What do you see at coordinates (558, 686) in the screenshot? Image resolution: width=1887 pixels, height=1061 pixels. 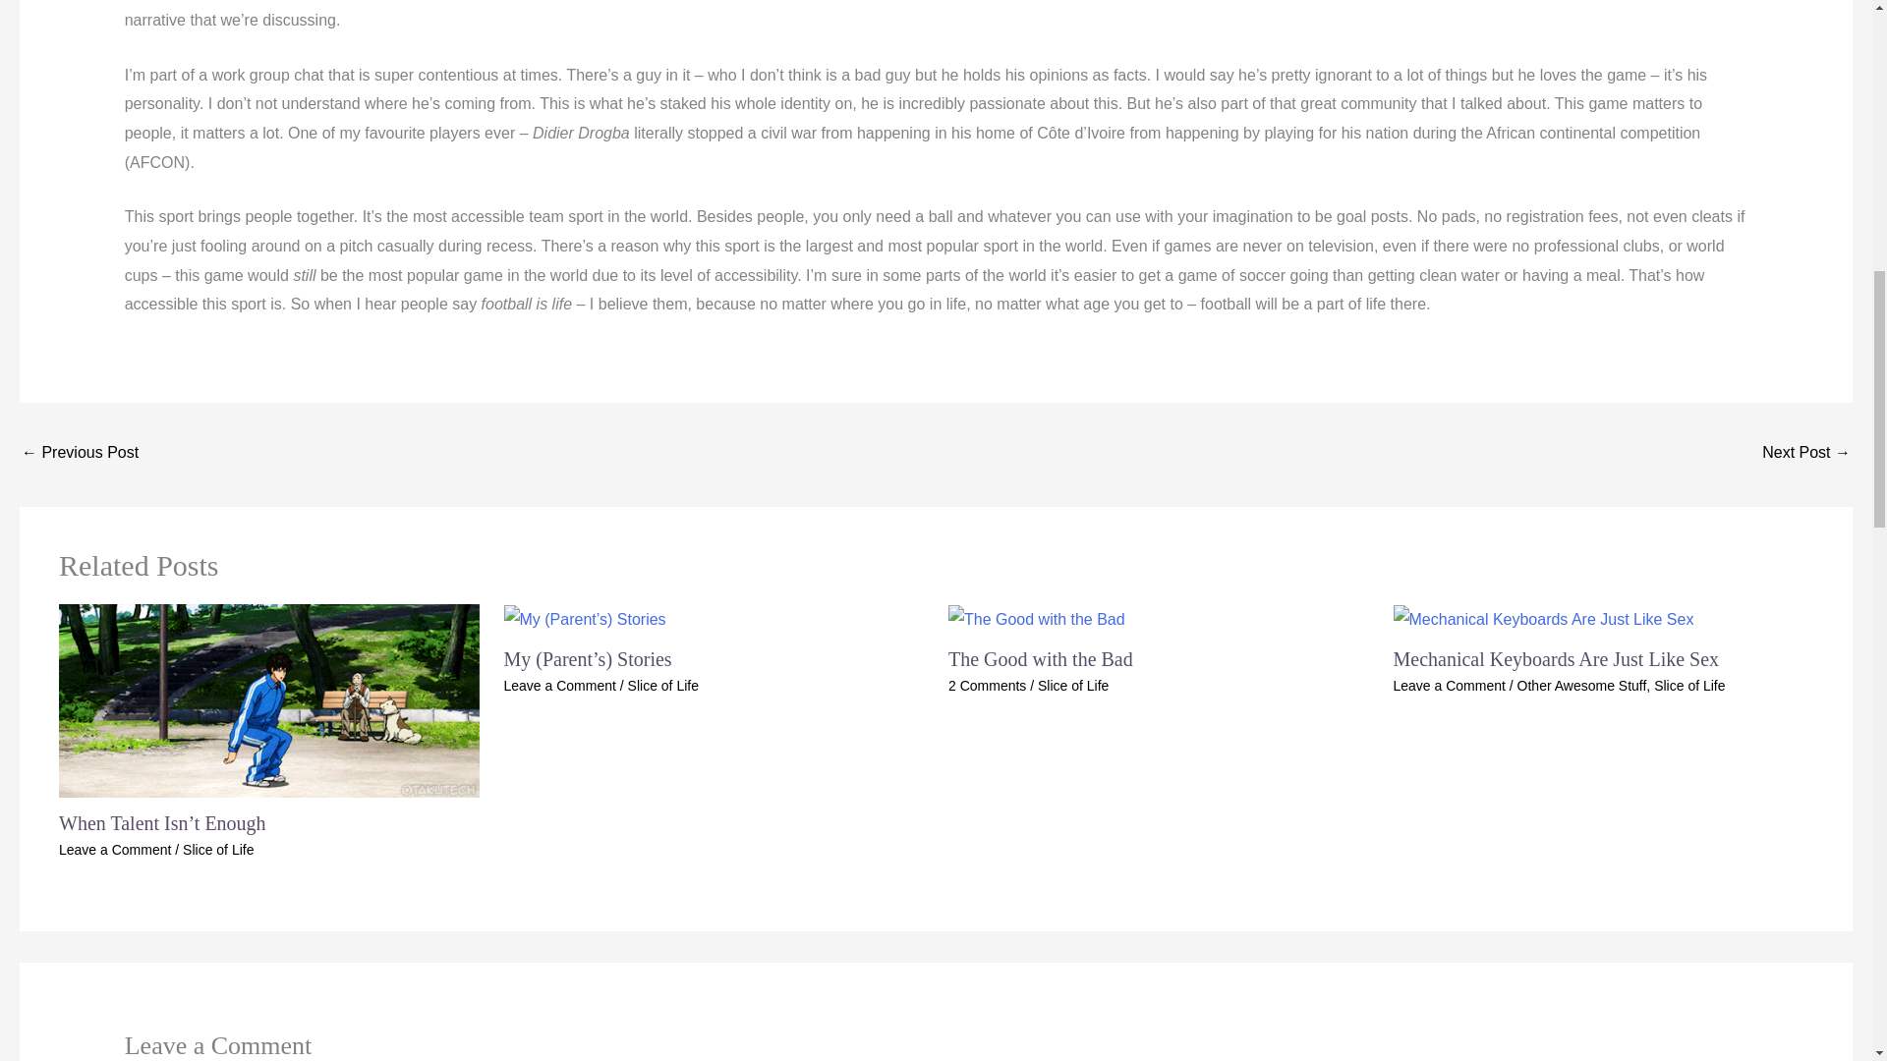 I see `Leave a Comment` at bounding box center [558, 686].